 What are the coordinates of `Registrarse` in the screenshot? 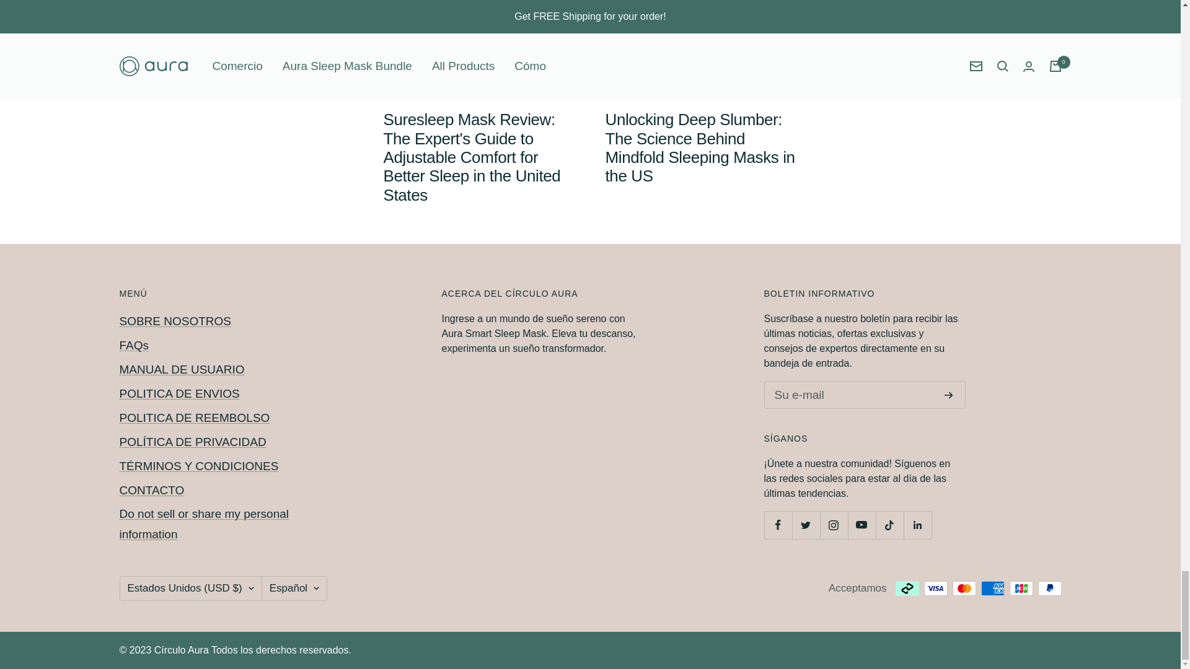 It's located at (948, 395).